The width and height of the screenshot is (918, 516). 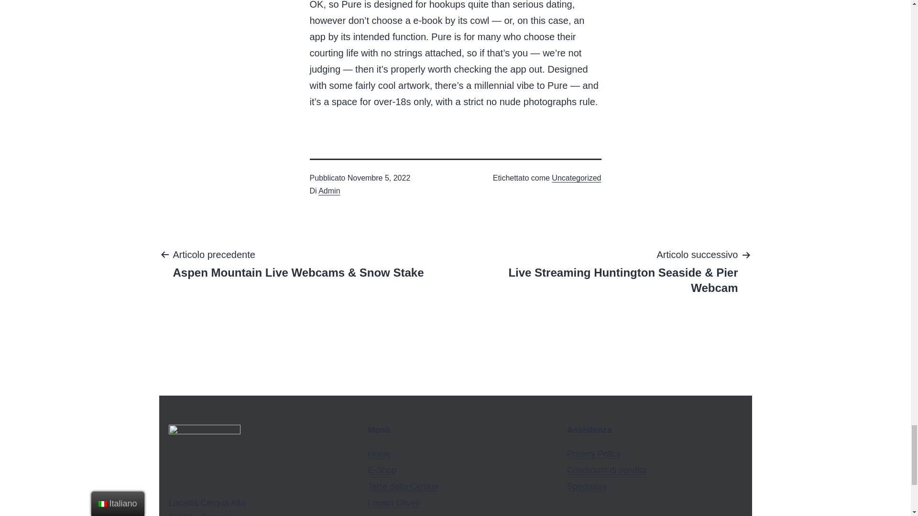 What do you see at coordinates (379, 454) in the screenshot?
I see `Home` at bounding box center [379, 454].